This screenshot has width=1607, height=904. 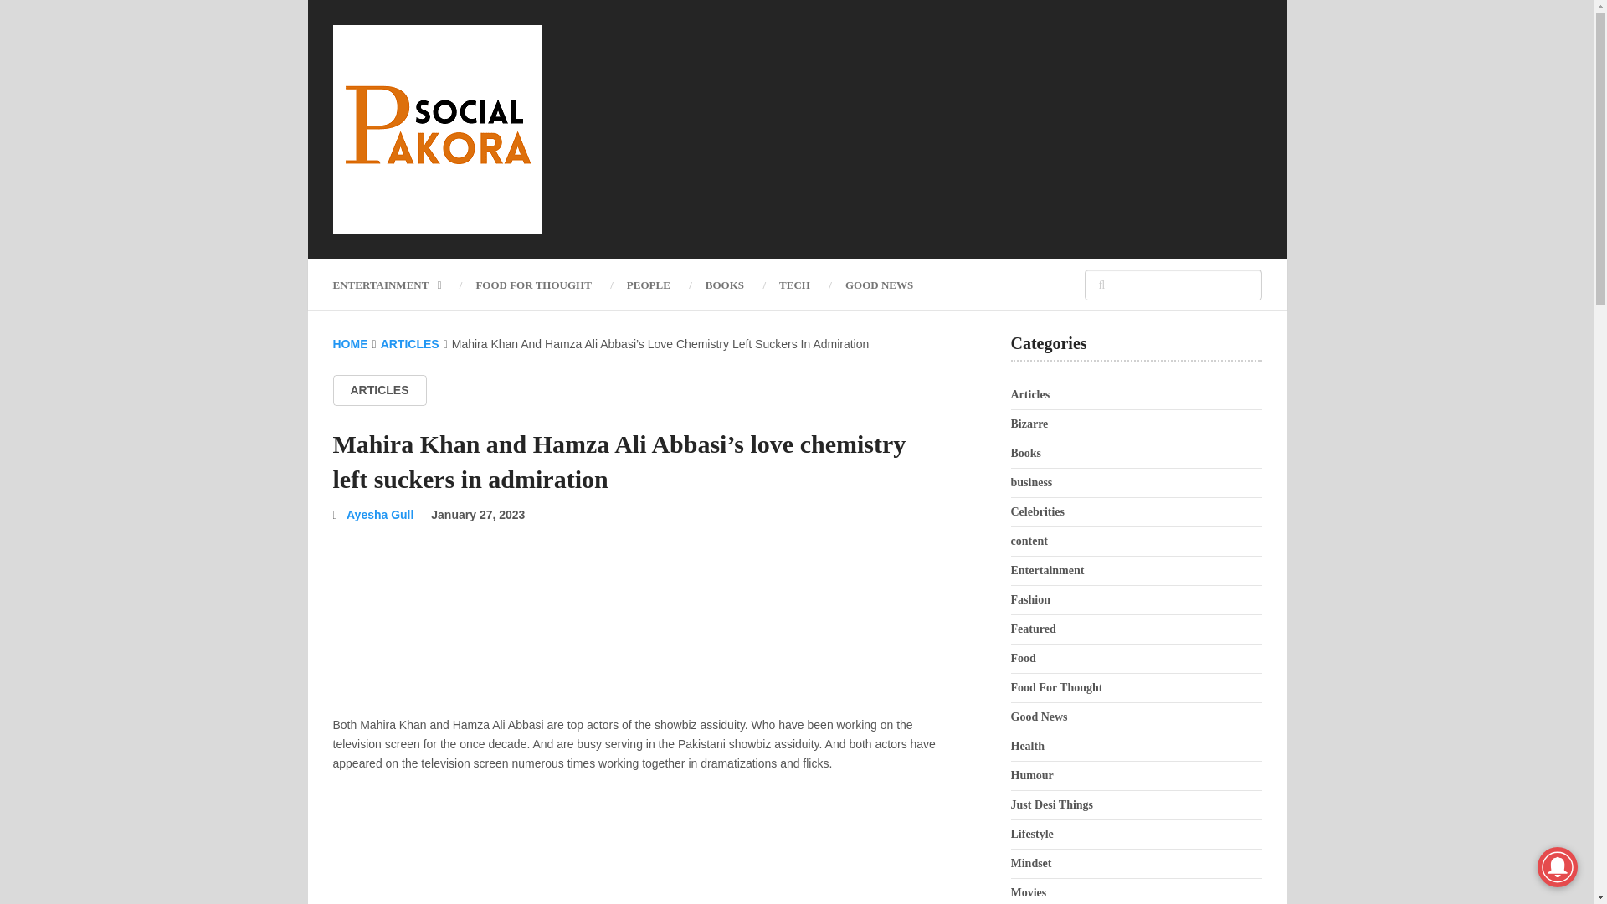 What do you see at coordinates (395, 285) in the screenshot?
I see `ENTERTAINMENT` at bounding box center [395, 285].